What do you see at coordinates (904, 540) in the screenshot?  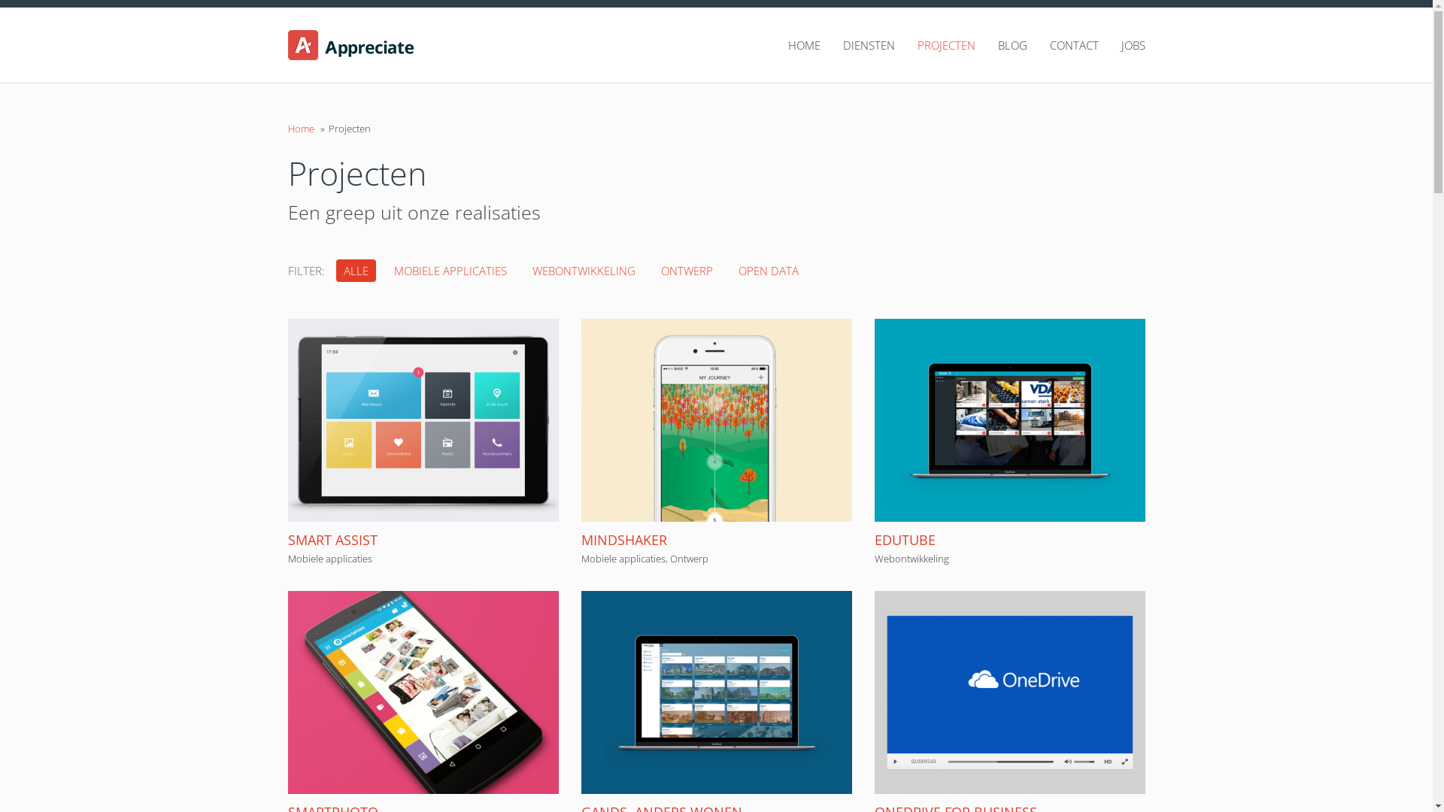 I see `EDUTUBE` at bounding box center [904, 540].